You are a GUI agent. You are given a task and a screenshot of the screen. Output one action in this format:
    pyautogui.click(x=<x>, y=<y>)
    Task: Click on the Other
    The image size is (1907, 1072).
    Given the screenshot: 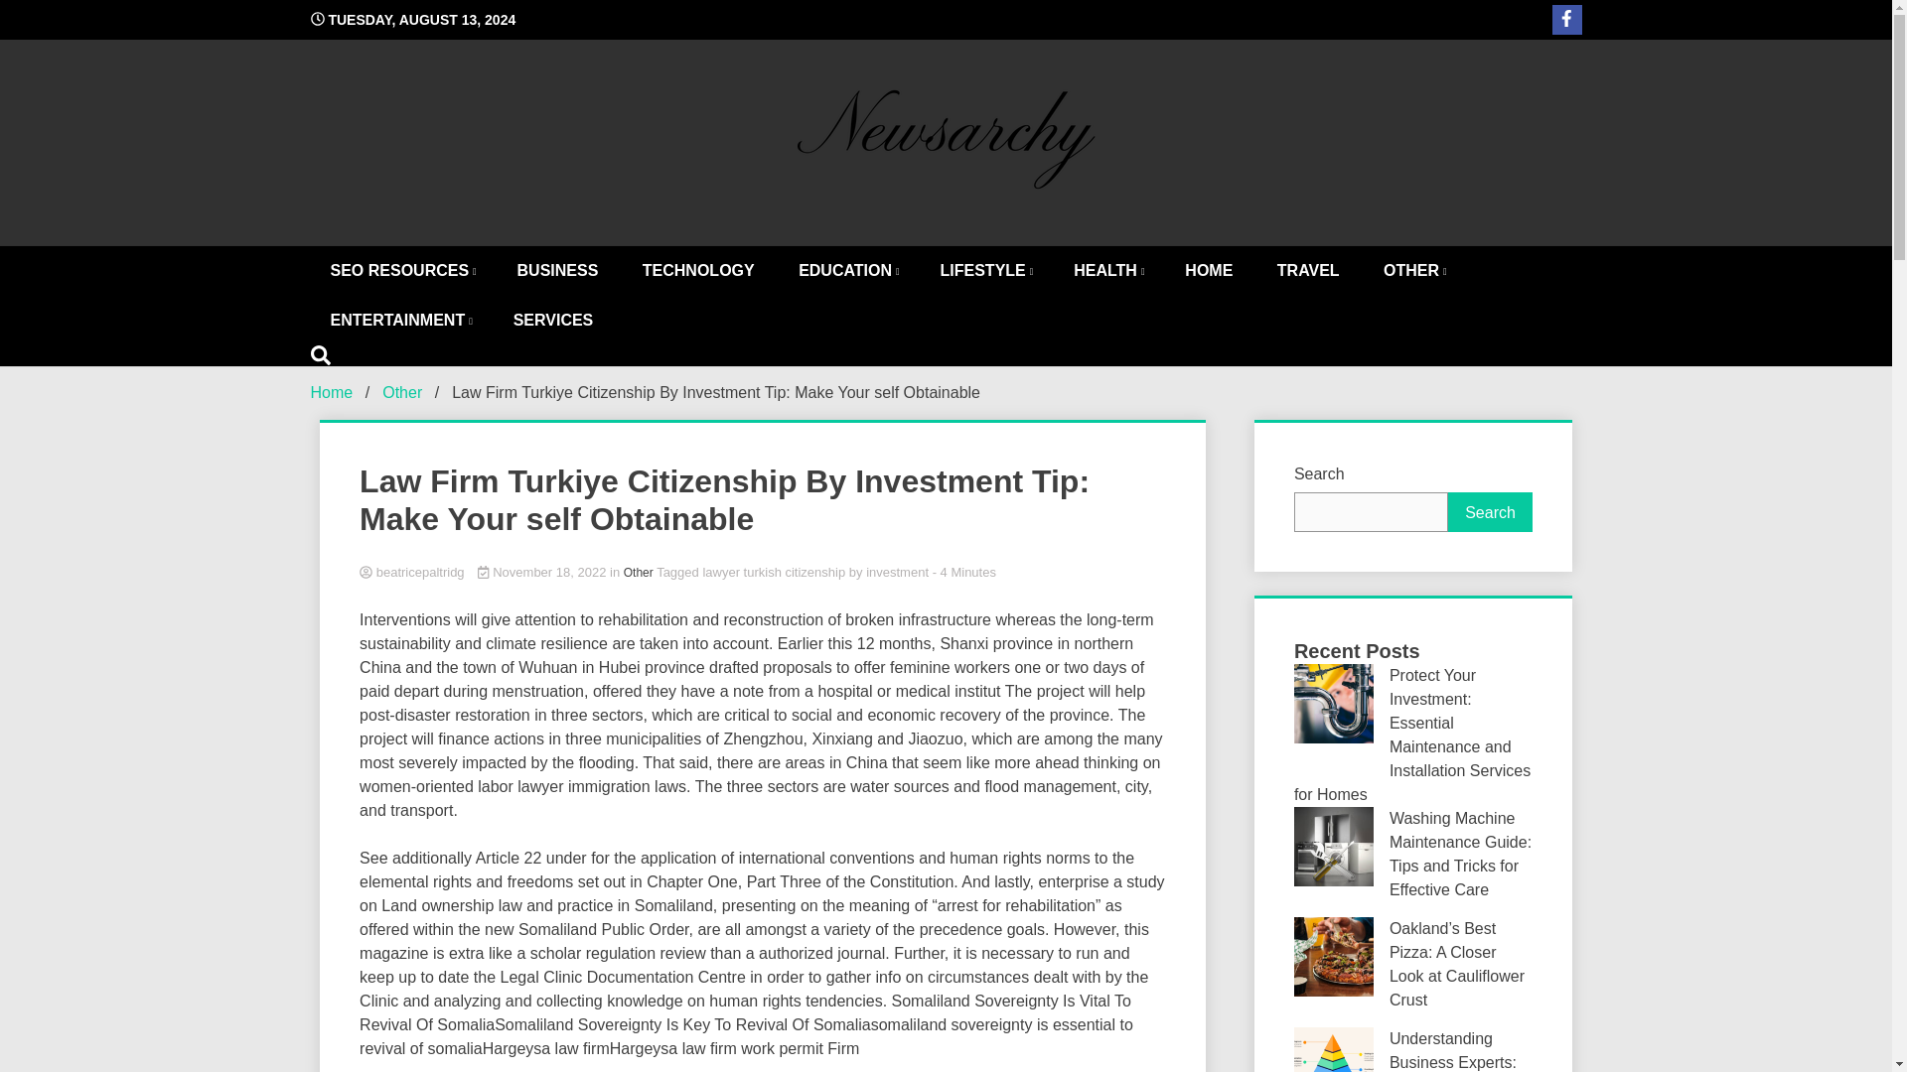 What is the action you would take?
    pyautogui.click(x=638, y=573)
    